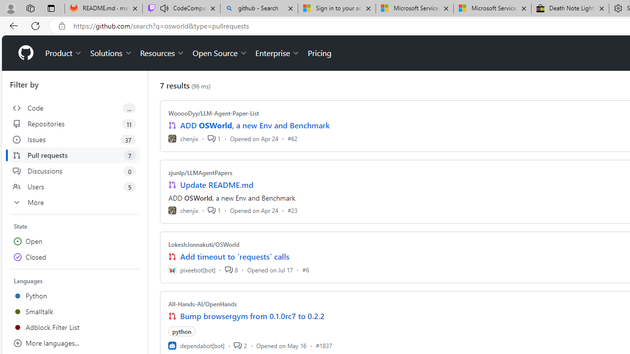 The height and width of the screenshot is (354, 630). What do you see at coordinates (162, 53) in the screenshot?
I see `Resources` at bounding box center [162, 53].